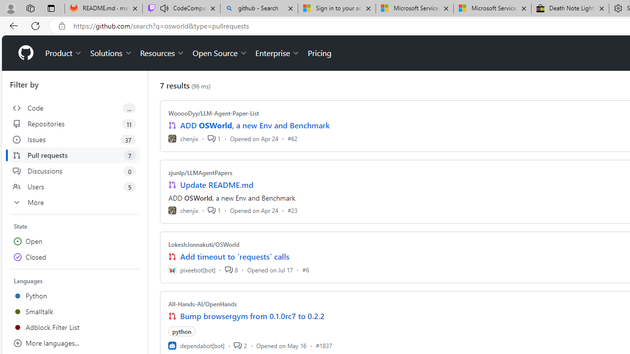 The height and width of the screenshot is (354, 630). What do you see at coordinates (162, 53) in the screenshot?
I see `Resources` at bounding box center [162, 53].